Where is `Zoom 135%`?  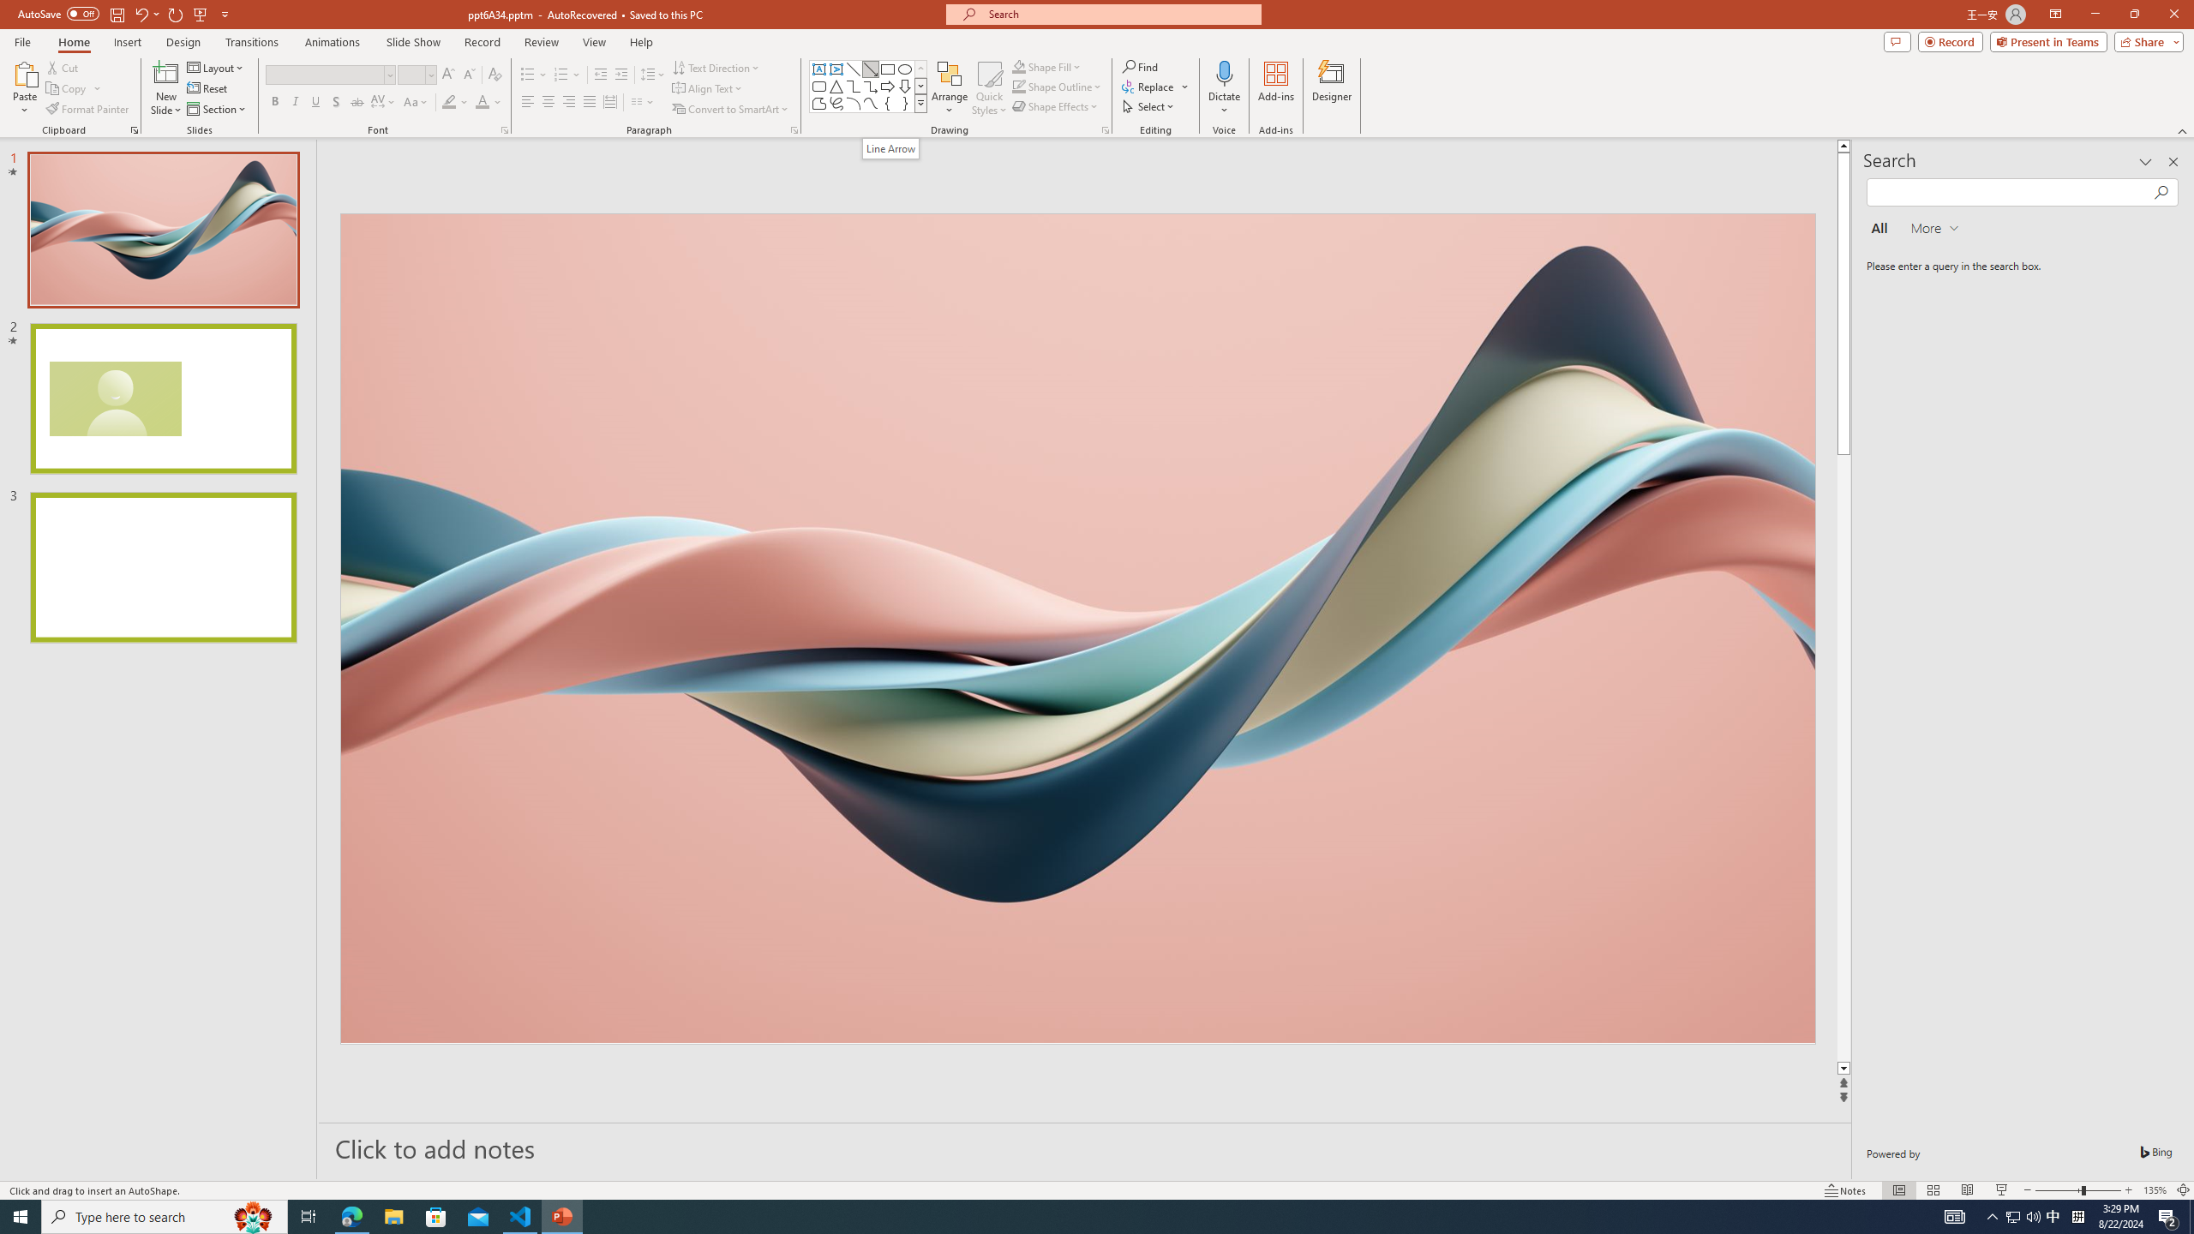 Zoom 135% is located at coordinates (2155, 1190).